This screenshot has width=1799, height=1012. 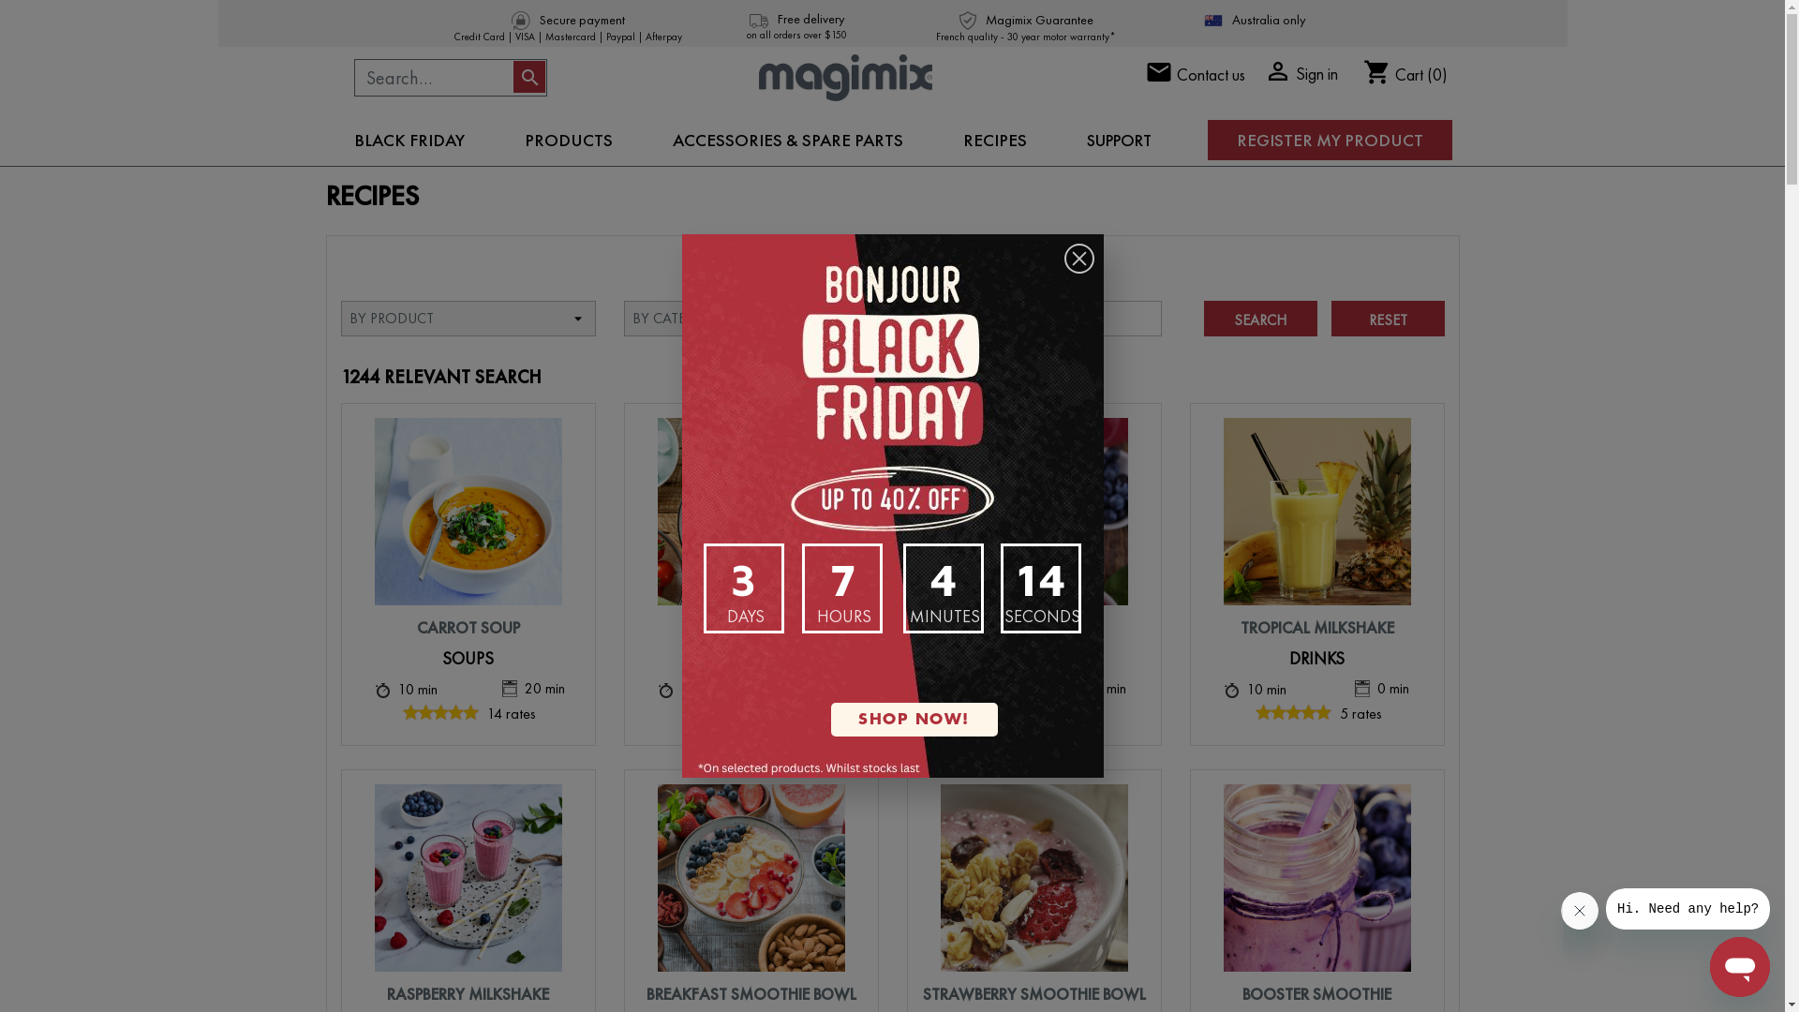 I want to click on Close message, so click(x=1580, y=911).